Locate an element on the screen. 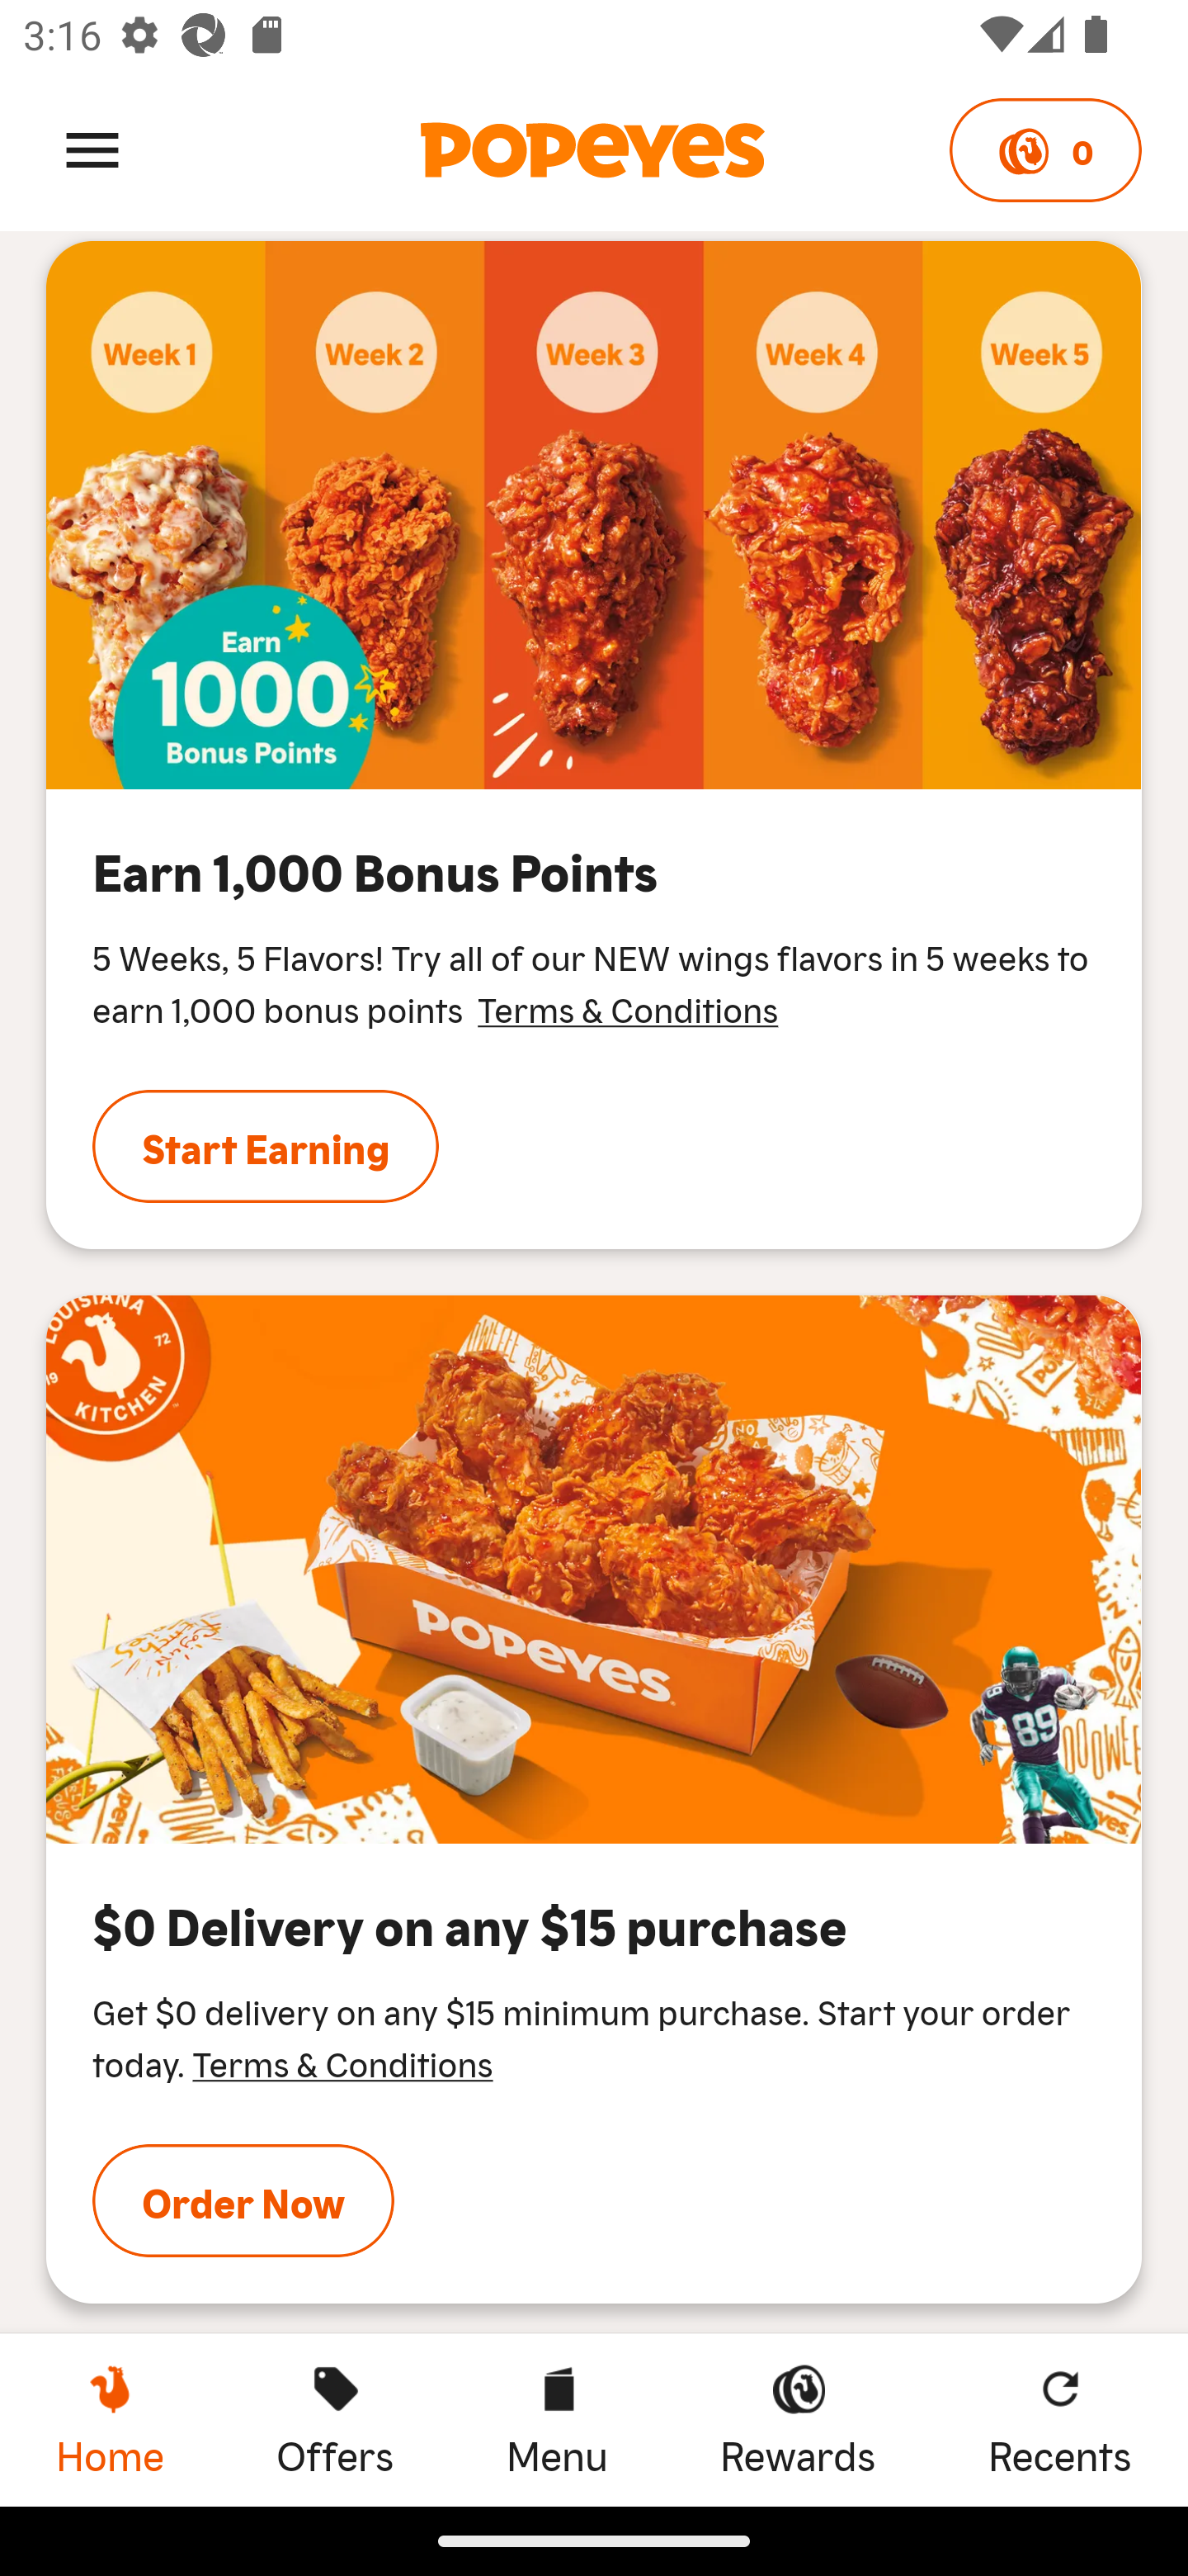  Home, current page Home Home, current page is located at coordinates (110, 2419).